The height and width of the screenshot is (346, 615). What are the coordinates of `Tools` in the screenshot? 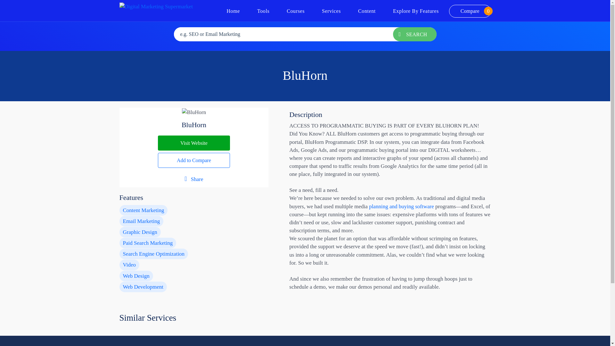 It's located at (129, 265).